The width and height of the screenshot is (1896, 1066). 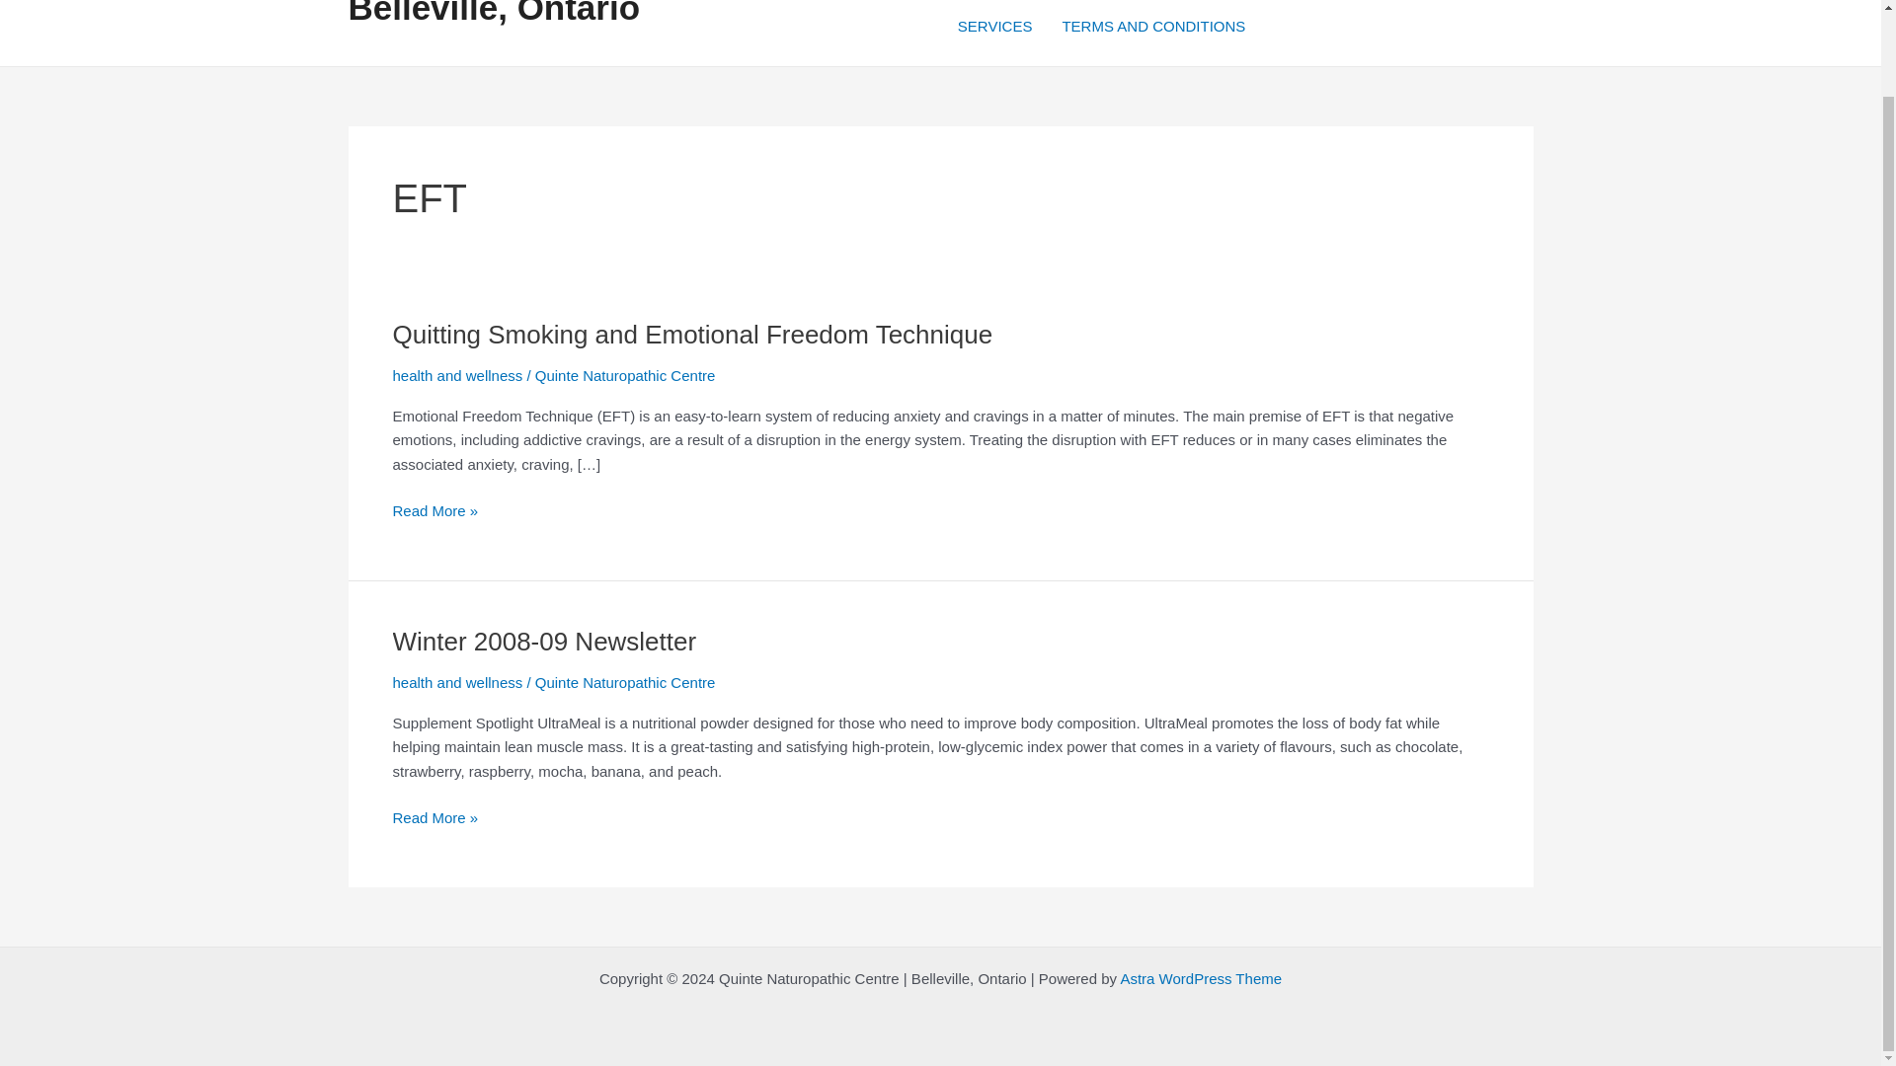 I want to click on SERVICES, so click(x=995, y=33).